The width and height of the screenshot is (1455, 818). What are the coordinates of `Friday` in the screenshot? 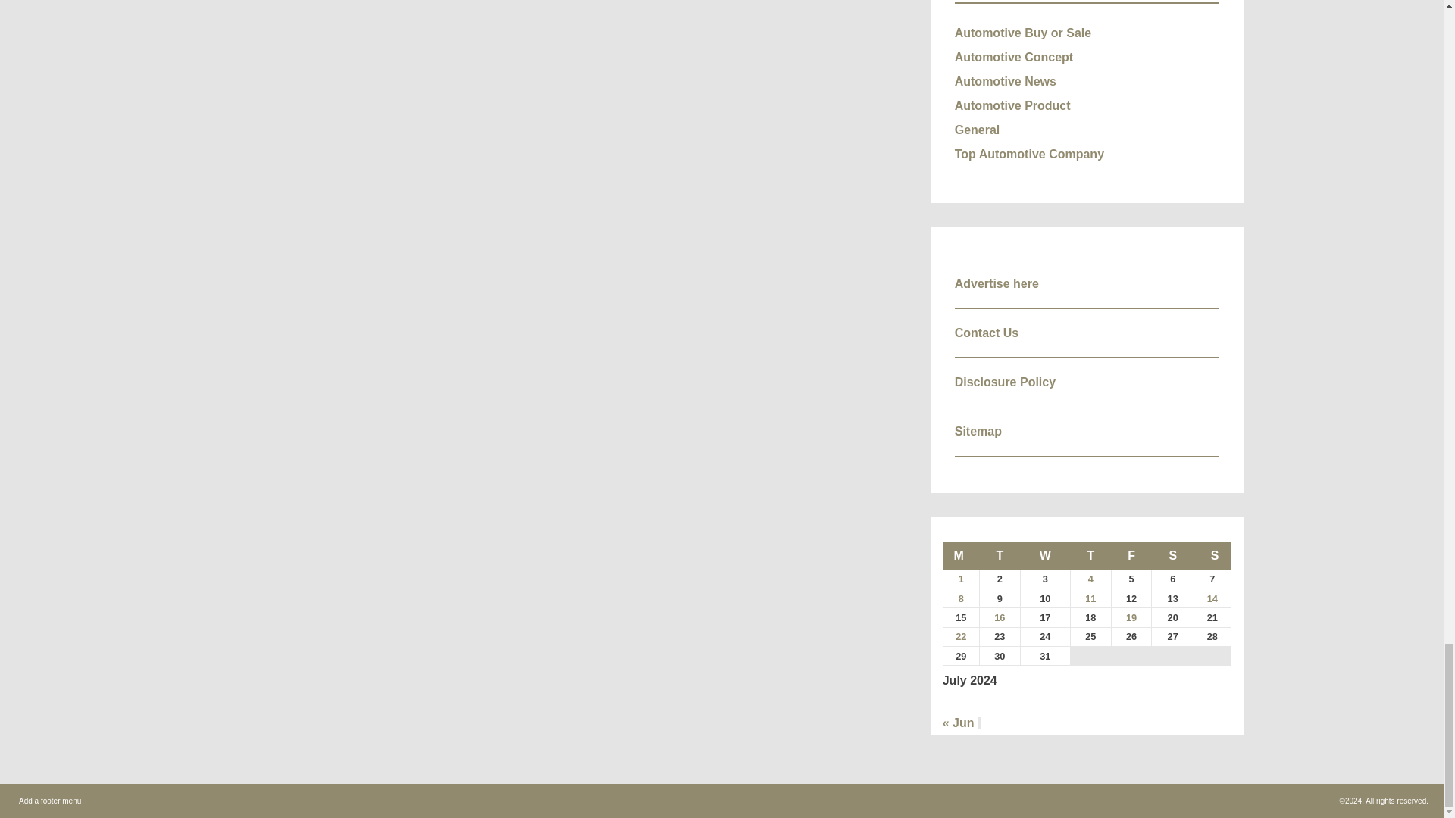 It's located at (1131, 554).